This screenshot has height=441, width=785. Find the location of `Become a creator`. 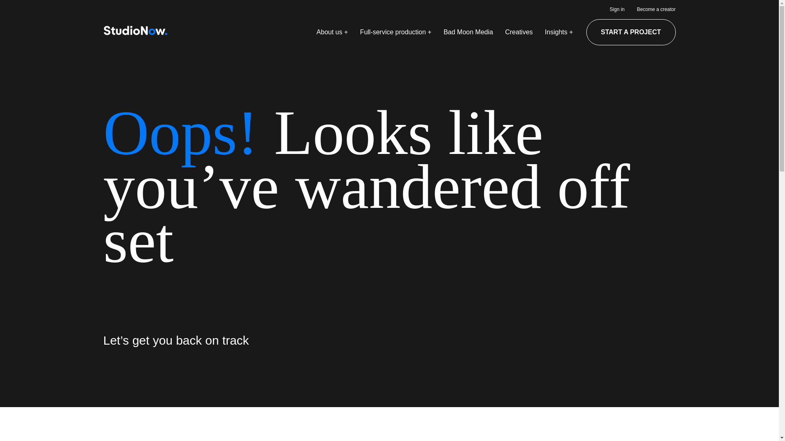

Become a creator is located at coordinates (656, 10).